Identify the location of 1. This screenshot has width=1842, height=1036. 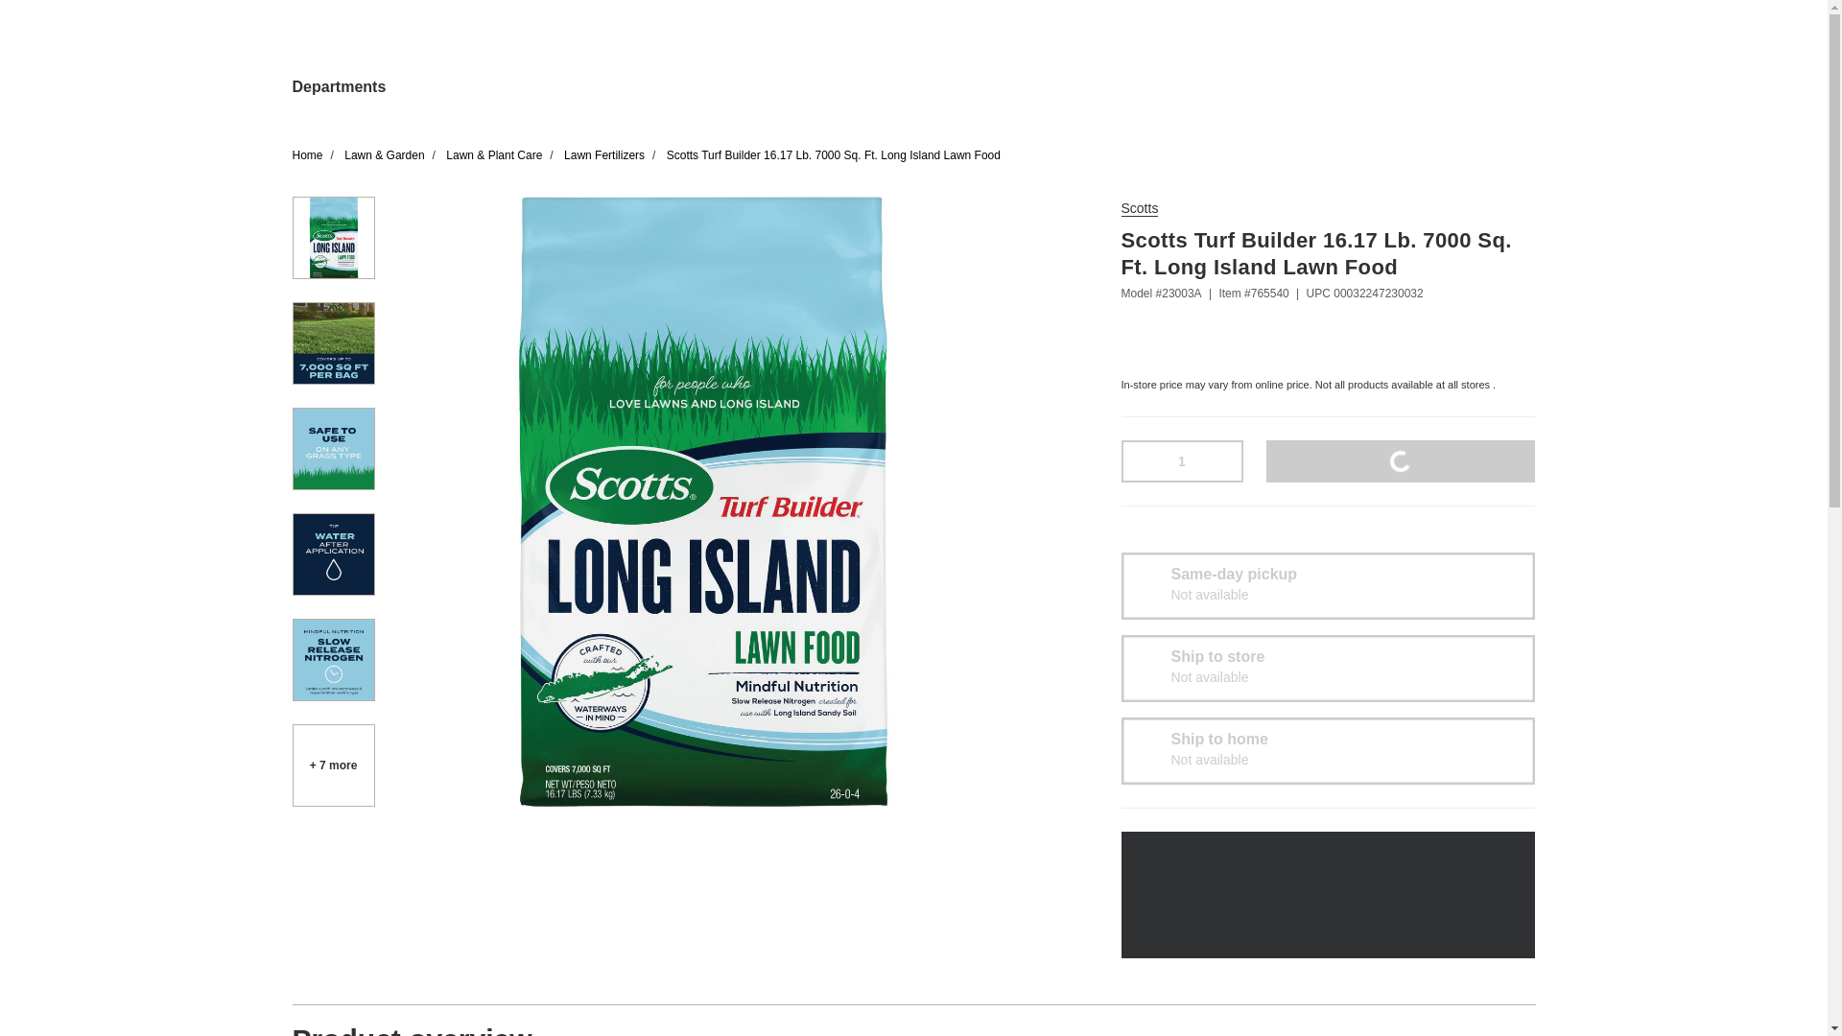
(1181, 460).